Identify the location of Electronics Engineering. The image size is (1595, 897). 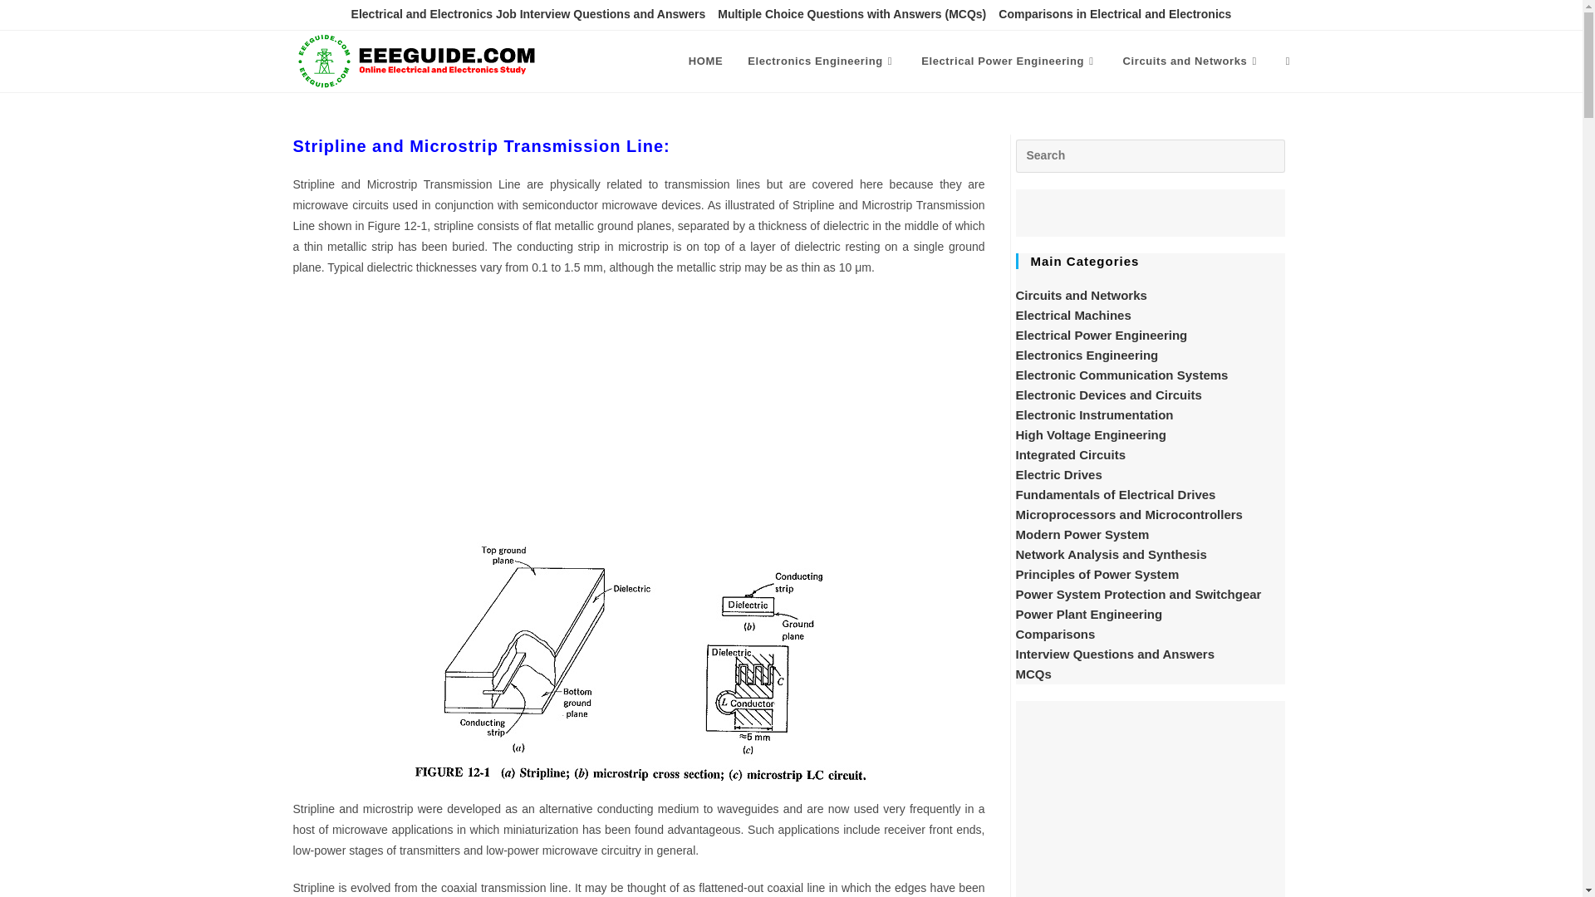
(822, 61).